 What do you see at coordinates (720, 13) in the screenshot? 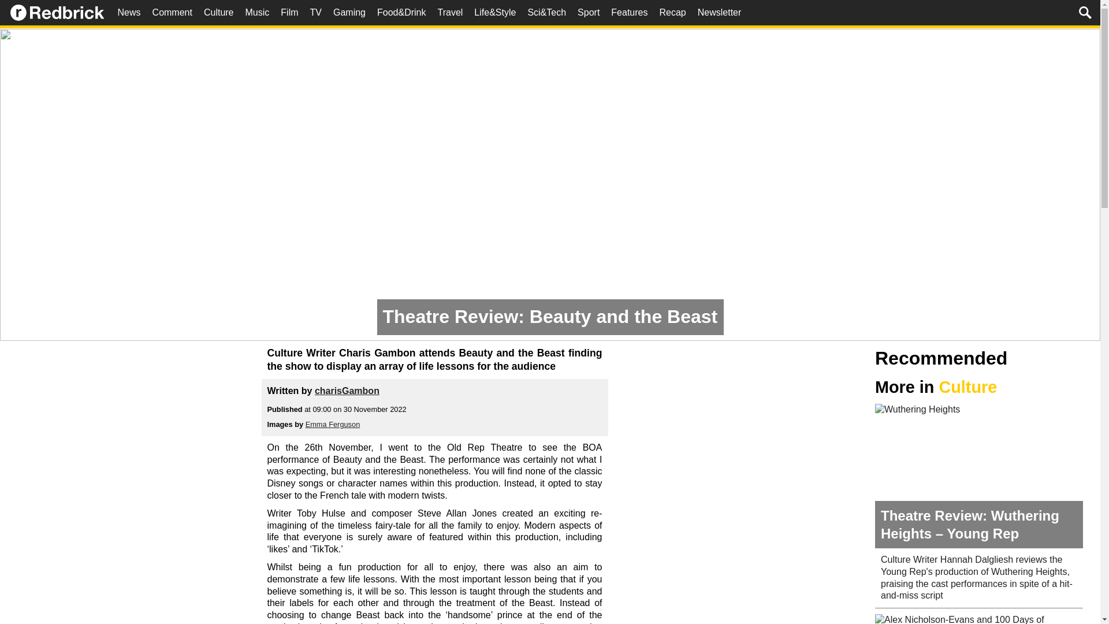
I see `Newsletter` at bounding box center [720, 13].